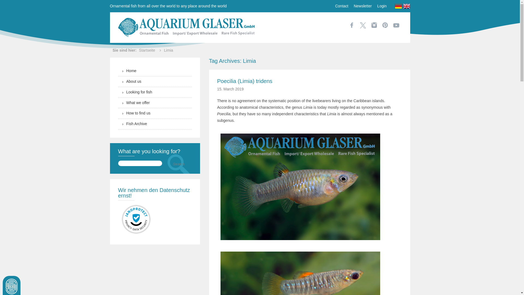 This screenshot has height=295, width=524. What do you see at coordinates (382, 6) in the screenshot?
I see `Login` at bounding box center [382, 6].